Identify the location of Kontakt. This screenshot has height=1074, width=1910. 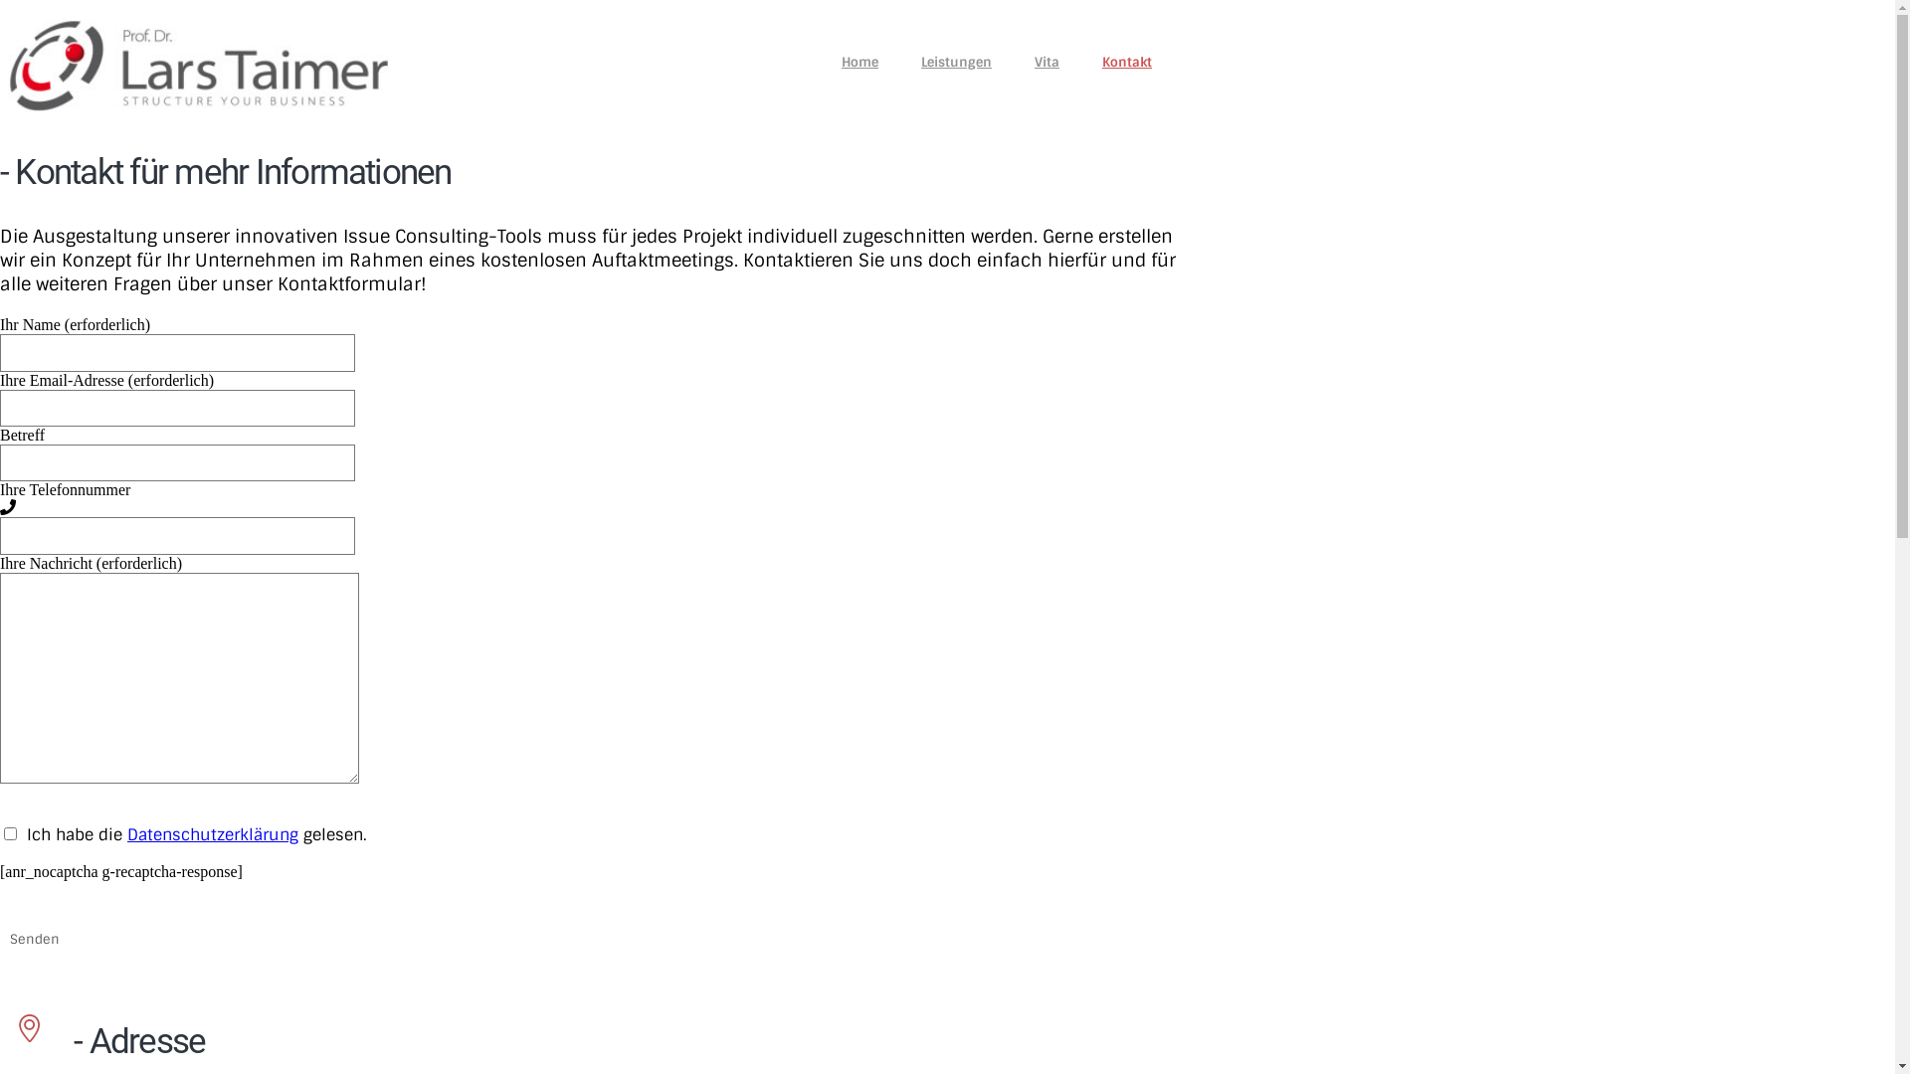
(1127, 60).